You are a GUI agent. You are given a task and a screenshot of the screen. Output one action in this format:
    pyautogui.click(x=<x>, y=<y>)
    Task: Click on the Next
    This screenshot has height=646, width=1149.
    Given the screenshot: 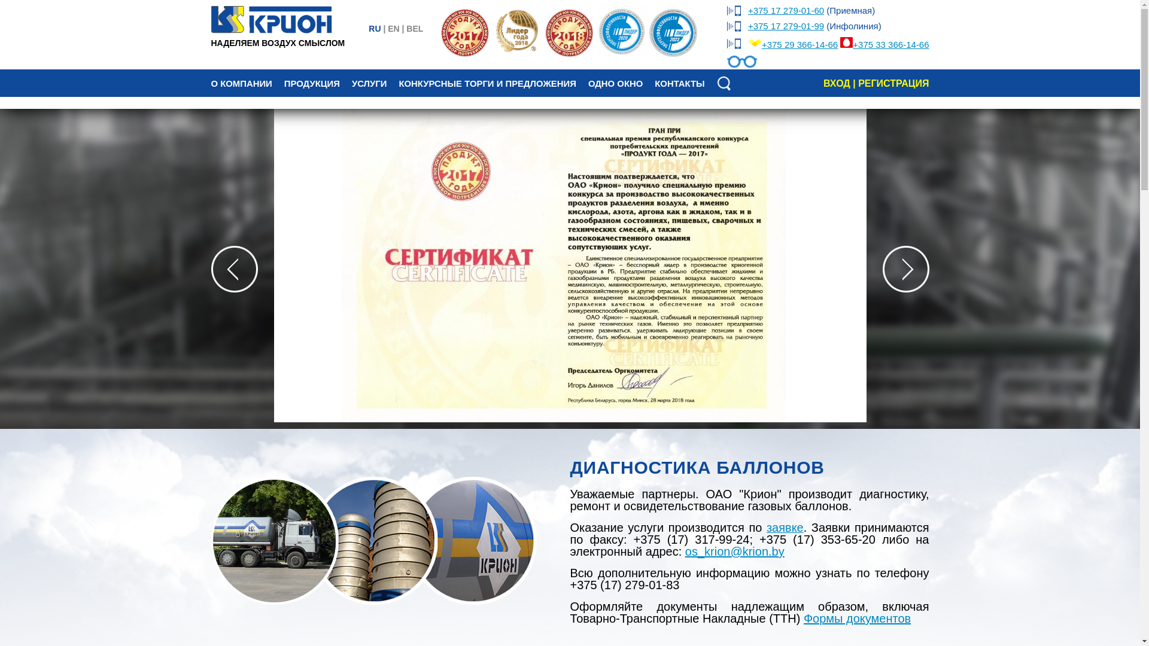 What is the action you would take?
    pyautogui.click(x=905, y=269)
    